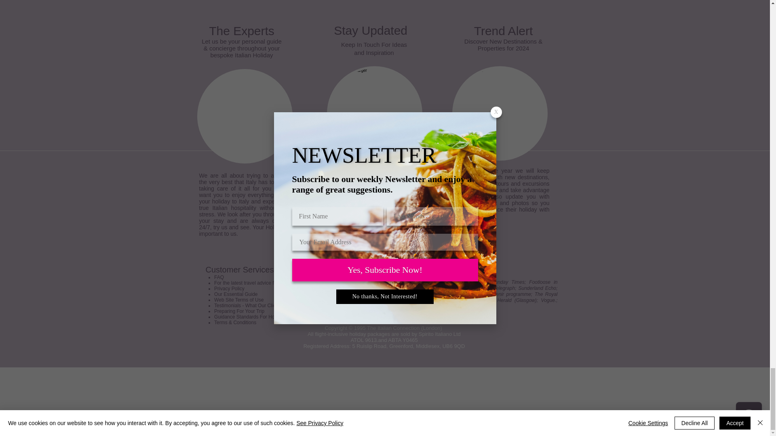  What do you see at coordinates (313, 283) in the screenshot?
I see `click here` at bounding box center [313, 283].